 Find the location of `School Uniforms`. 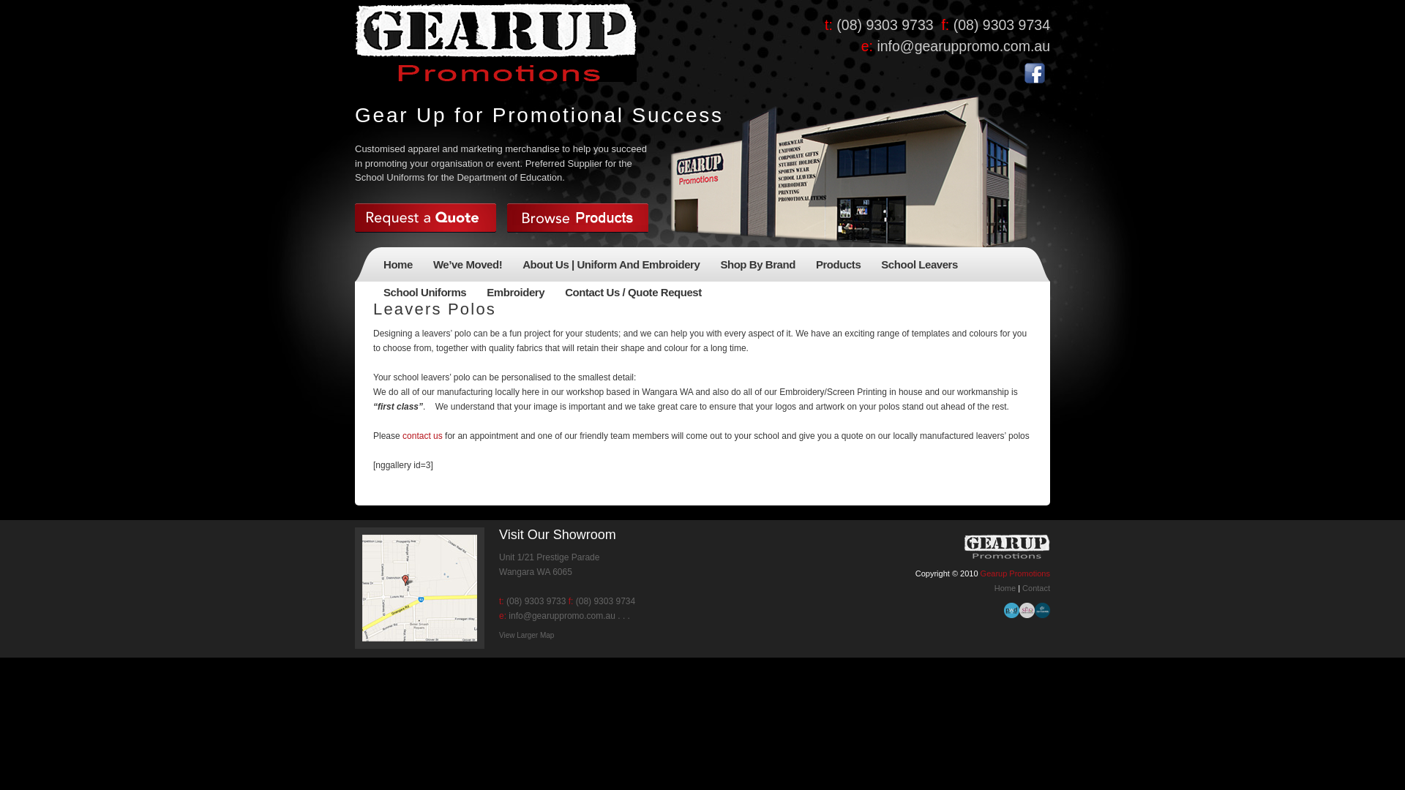

School Uniforms is located at coordinates (424, 295).